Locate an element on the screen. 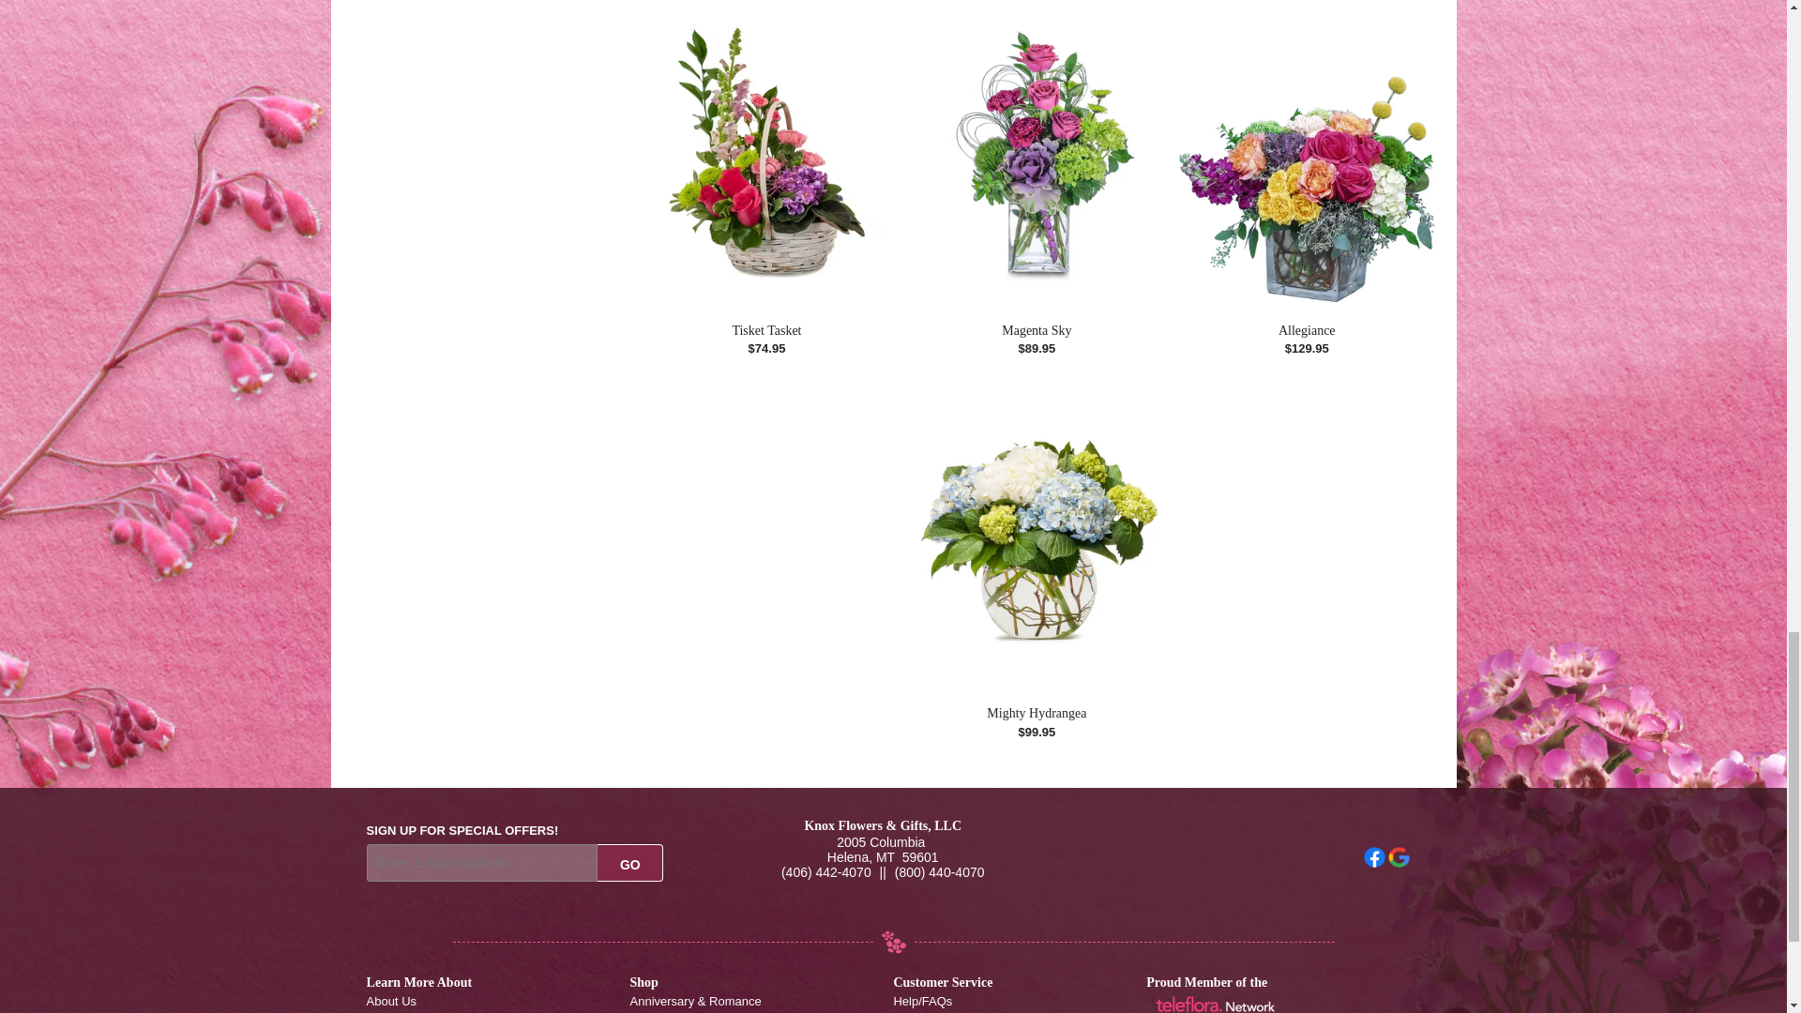 The image size is (1801, 1013). Email Sign up is located at coordinates (482, 862).